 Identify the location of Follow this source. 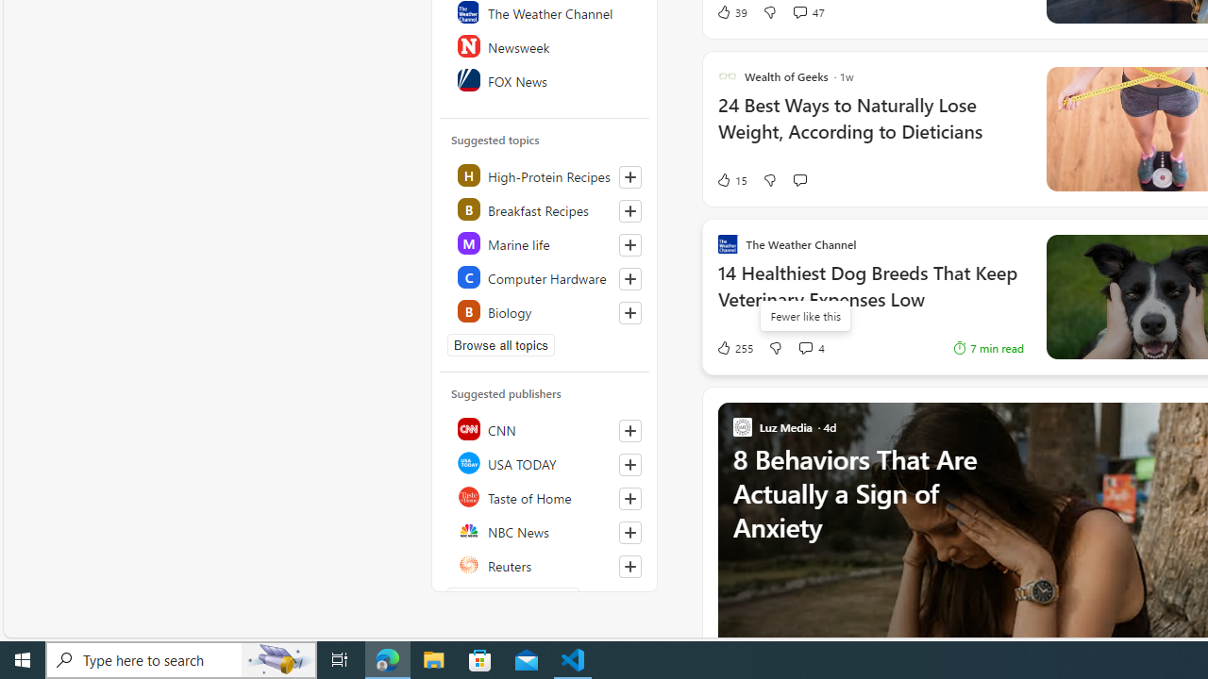
(630, 566).